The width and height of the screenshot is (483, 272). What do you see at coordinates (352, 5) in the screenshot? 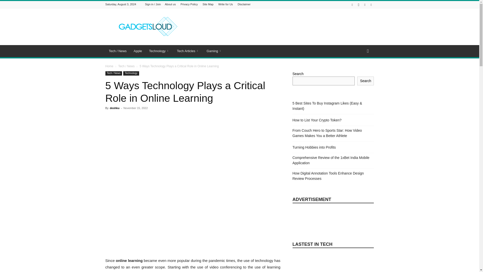
I see `Facebook` at bounding box center [352, 5].